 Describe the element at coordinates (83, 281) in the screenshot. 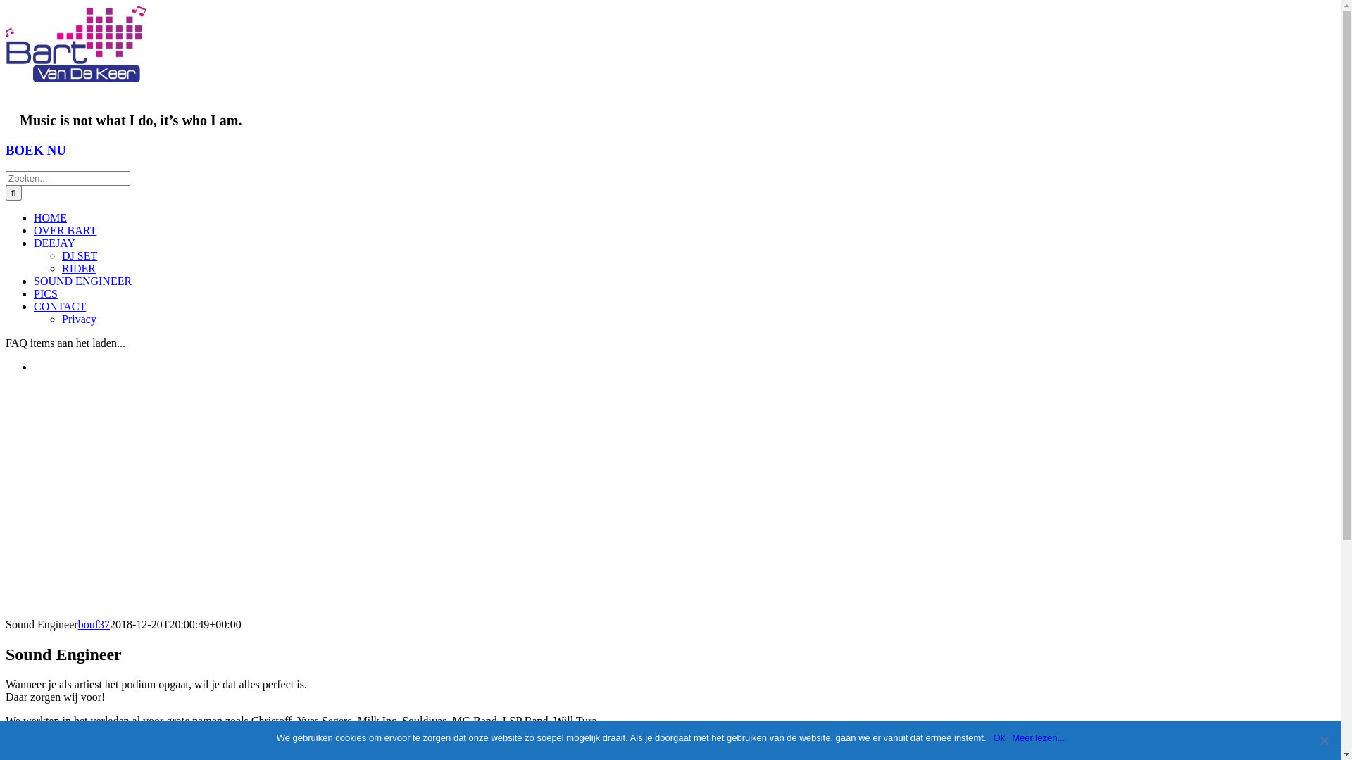

I see `SOUND ENGINEER` at that location.